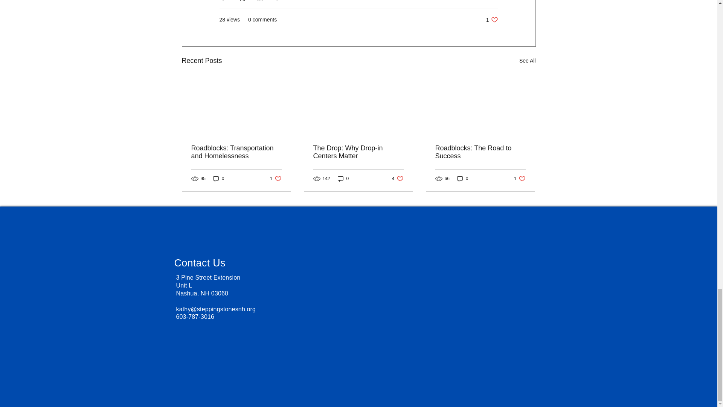 The image size is (723, 407). Describe the element at coordinates (398, 179) in the screenshot. I see `0` at that location.